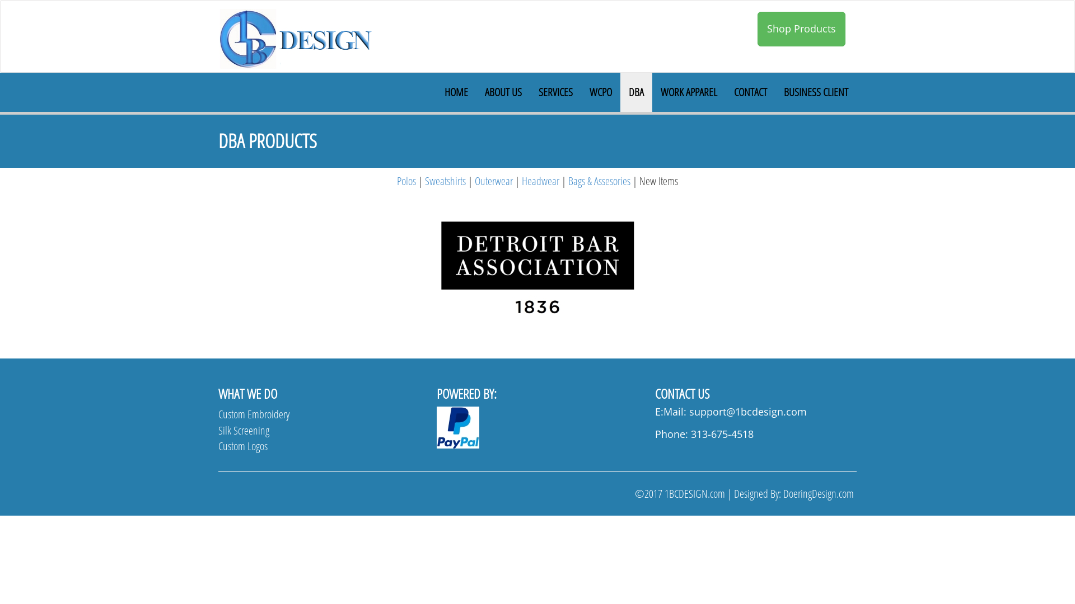 Image resolution: width=1075 pixels, height=604 pixels. I want to click on Sweatshirts, so click(446, 181).